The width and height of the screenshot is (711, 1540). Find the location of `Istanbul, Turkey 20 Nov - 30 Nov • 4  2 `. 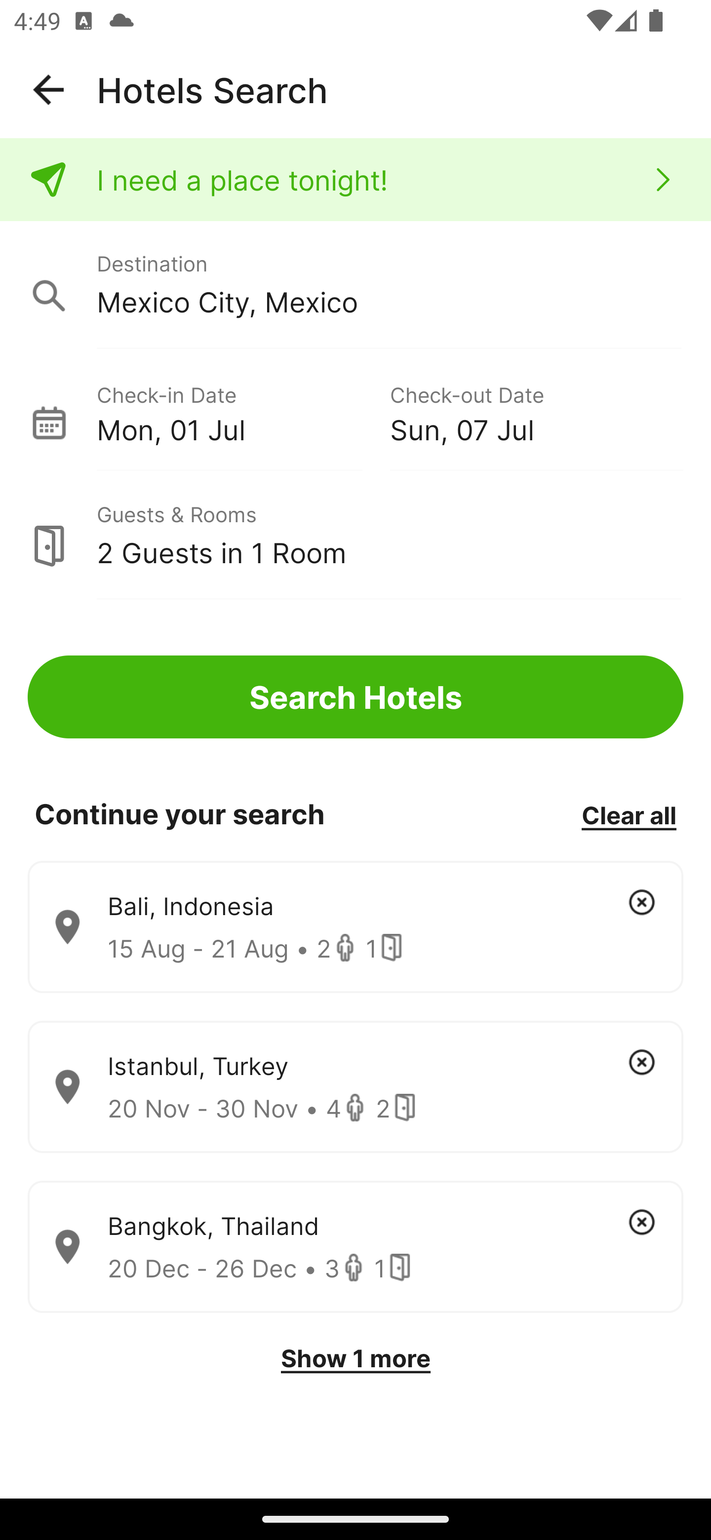

Istanbul, Turkey 20 Nov - 30 Nov • 4  2  is located at coordinates (355, 1087).